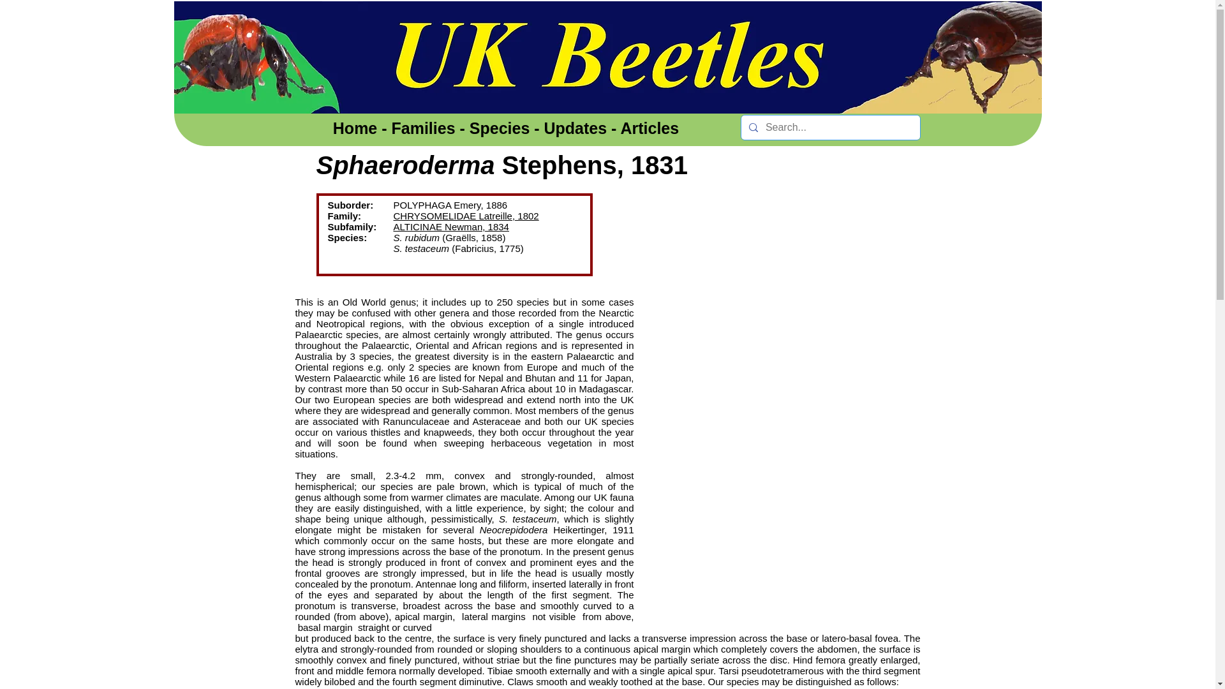  I want to click on Species, so click(500, 128).